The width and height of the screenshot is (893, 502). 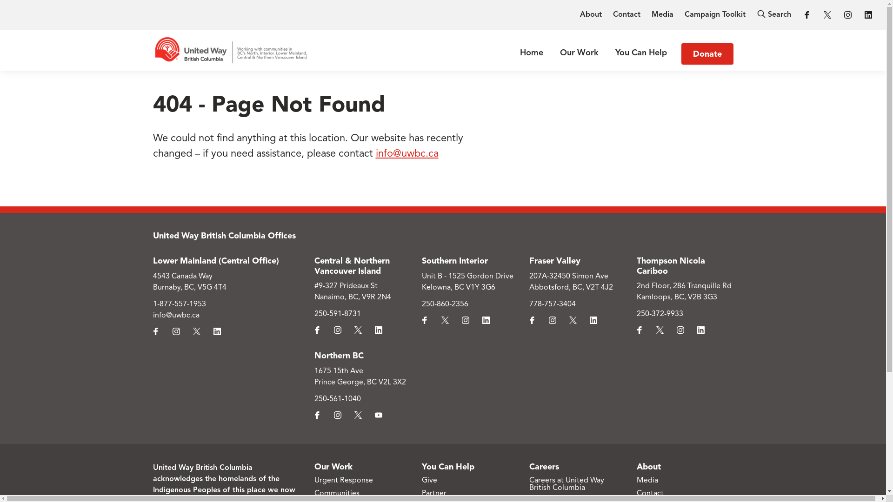 I want to click on Twitter, so click(x=827, y=15).